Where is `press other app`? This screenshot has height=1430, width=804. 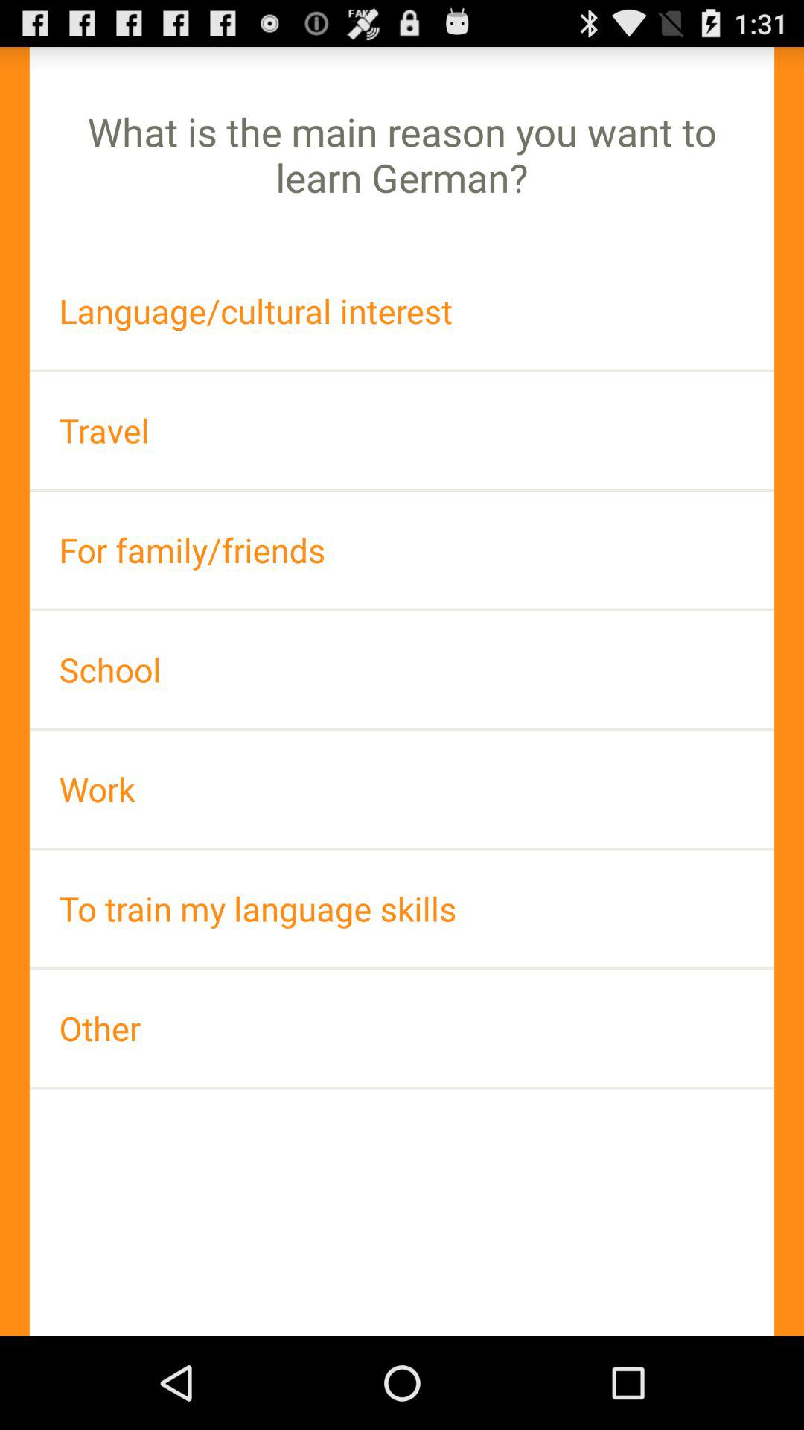
press other app is located at coordinates (402, 1028).